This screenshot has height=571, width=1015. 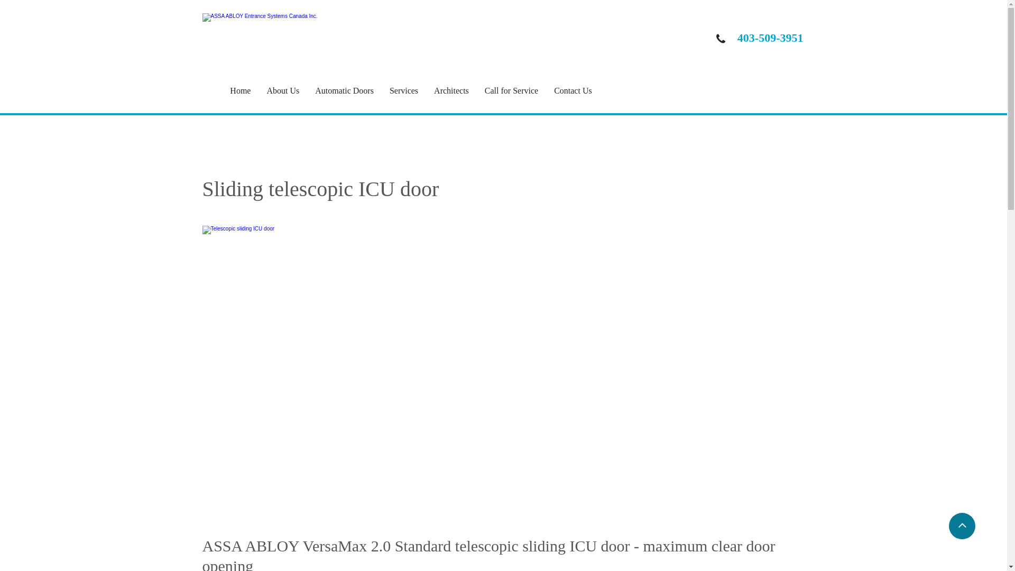 What do you see at coordinates (771, 38) in the screenshot?
I see `403-509-3951` at bounding box center [771, 38].